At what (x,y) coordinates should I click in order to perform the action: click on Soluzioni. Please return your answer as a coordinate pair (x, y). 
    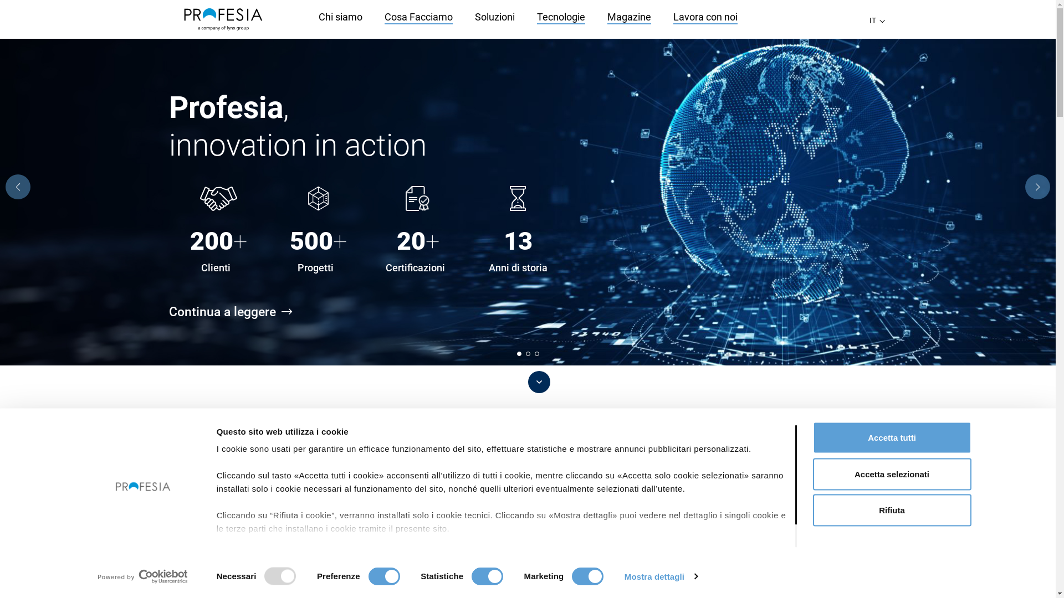
    Looking at the image, I should click on (494, 17).